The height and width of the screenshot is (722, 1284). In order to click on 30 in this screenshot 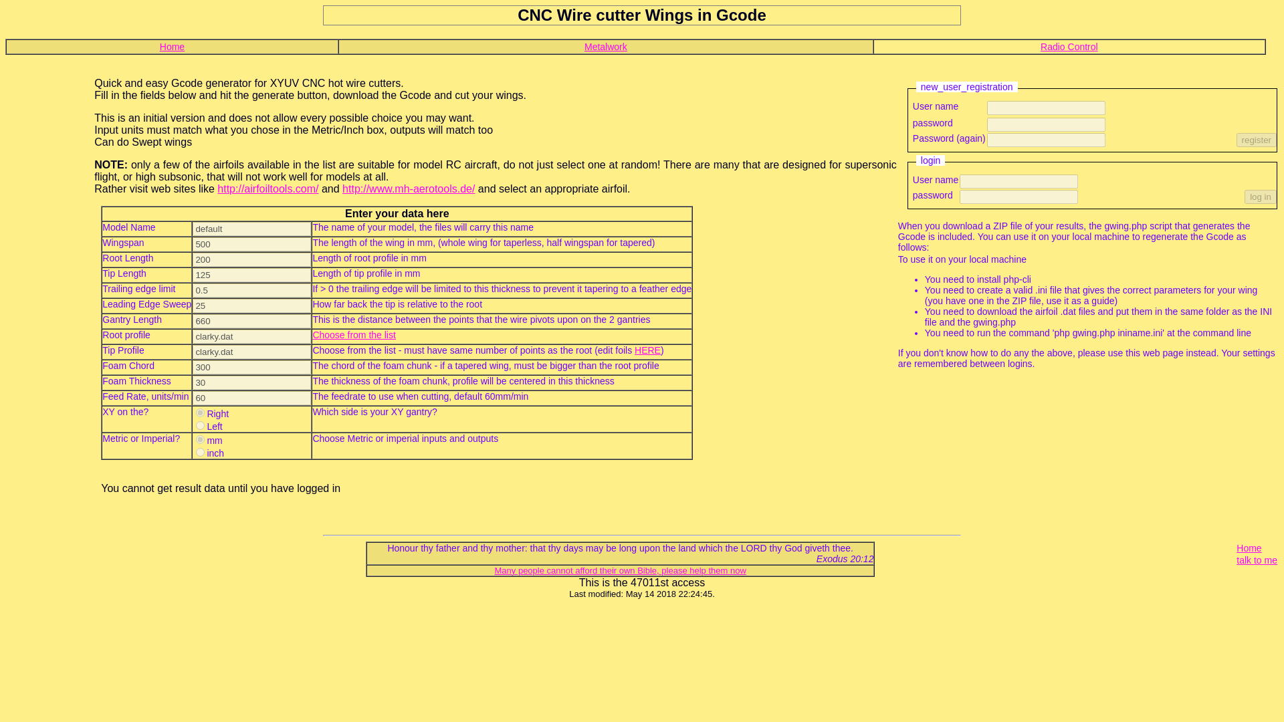, I will do `click(251, 382)`.